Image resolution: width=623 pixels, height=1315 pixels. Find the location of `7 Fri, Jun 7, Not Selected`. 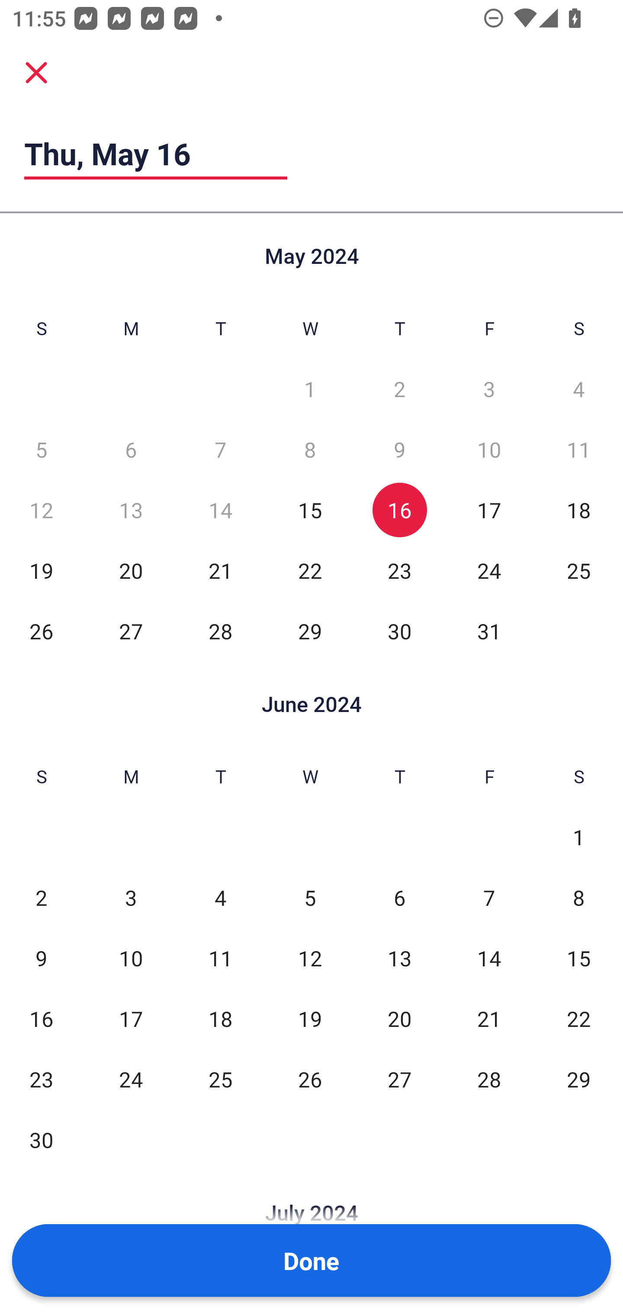

7 Fri, Jun 7, Not Selected is located at coordinates (489, 898).